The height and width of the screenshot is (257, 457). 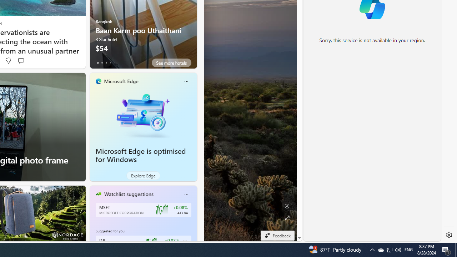 I want to click on Microsoft Edge, so click(x=121, y=81).